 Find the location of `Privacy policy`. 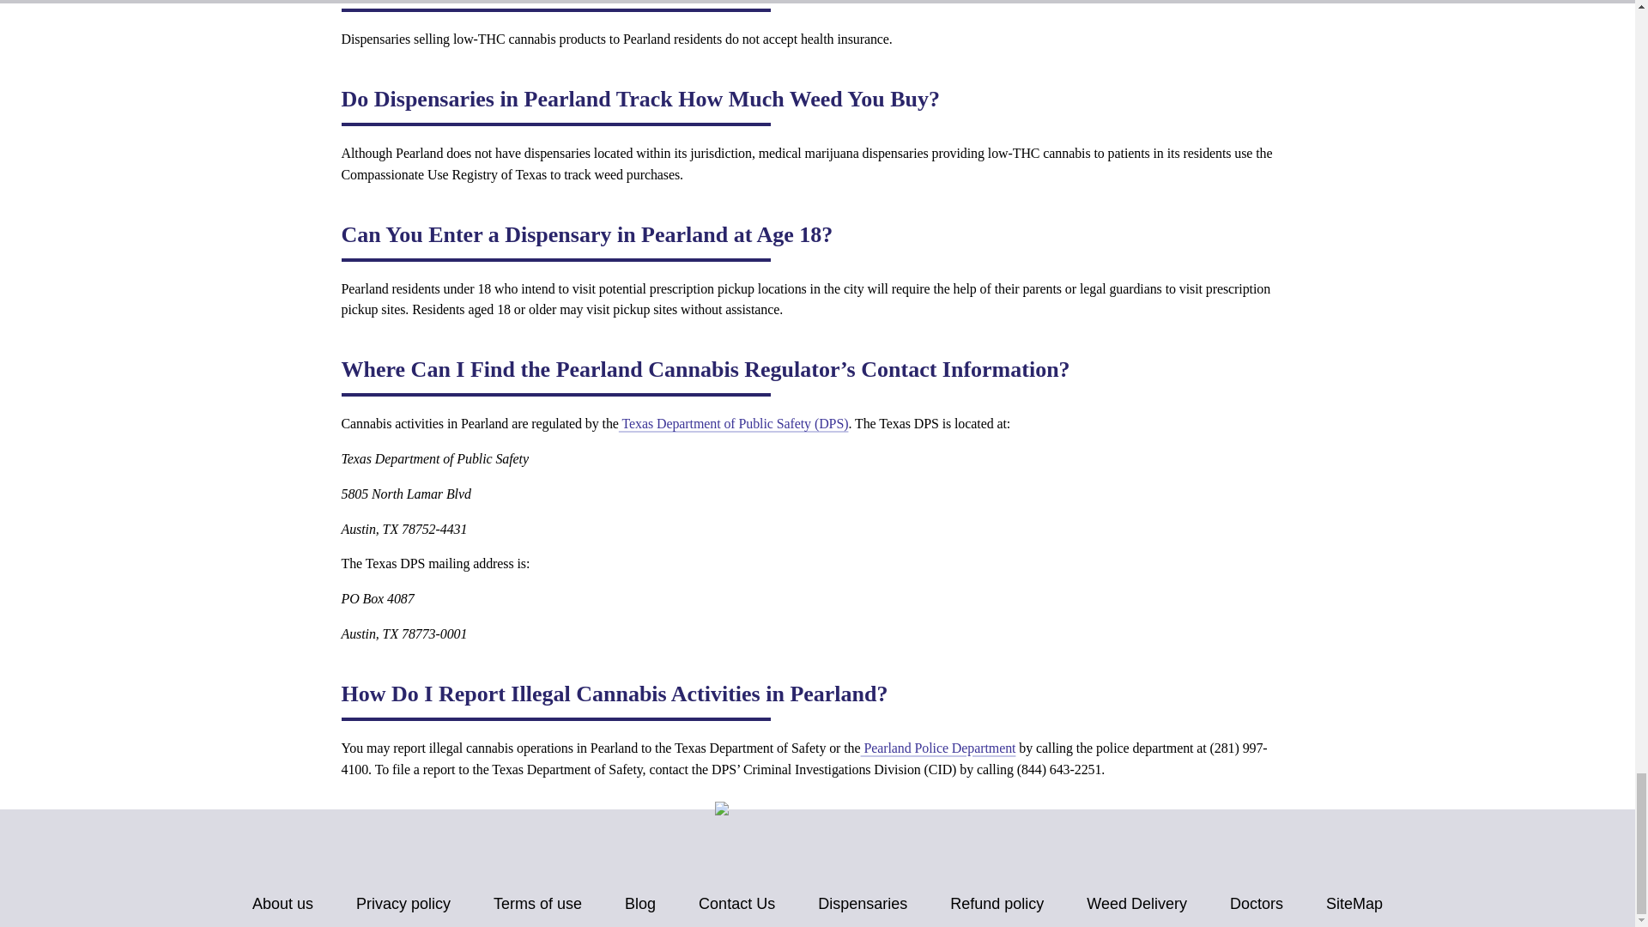

Privacy policy is located at coordinates (403, 904).